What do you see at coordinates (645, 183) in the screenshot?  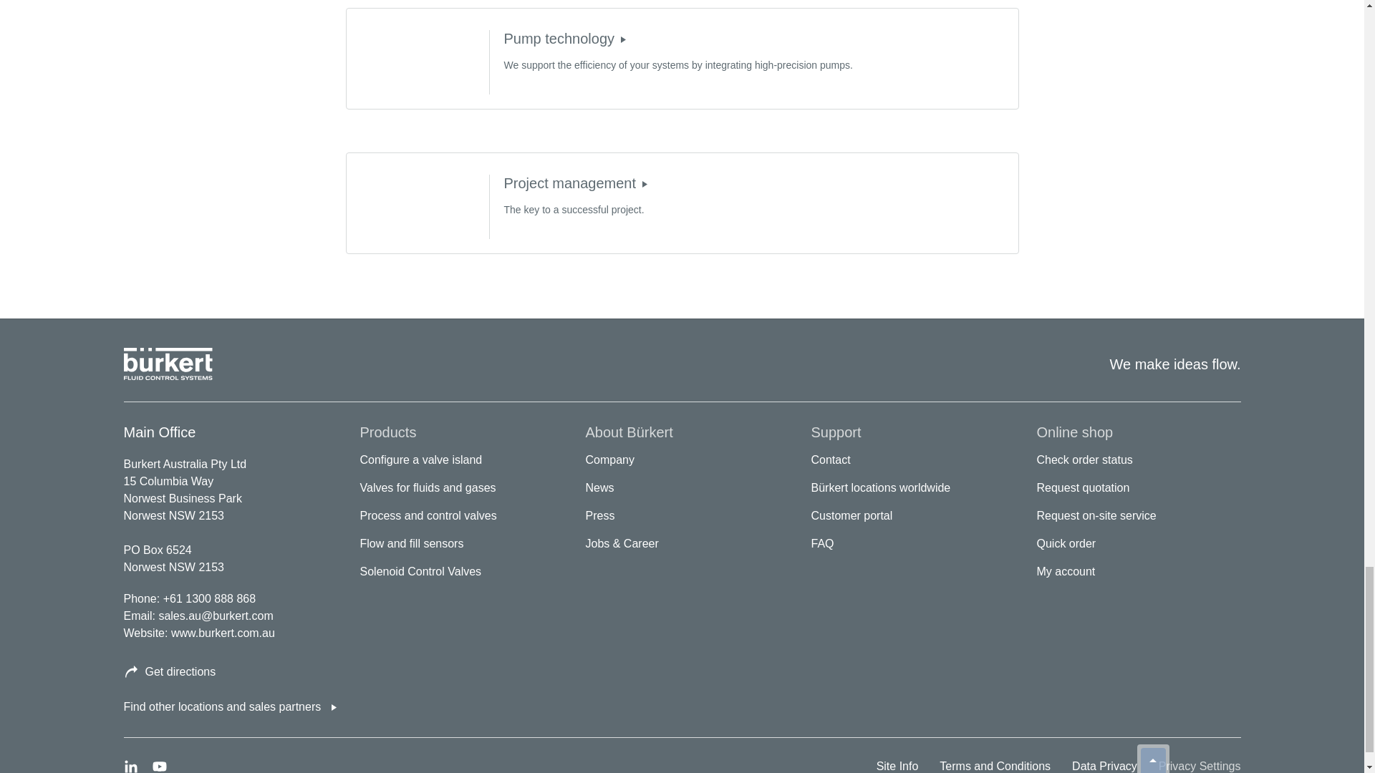 I see `Project management` at bounding box center [645, 183].